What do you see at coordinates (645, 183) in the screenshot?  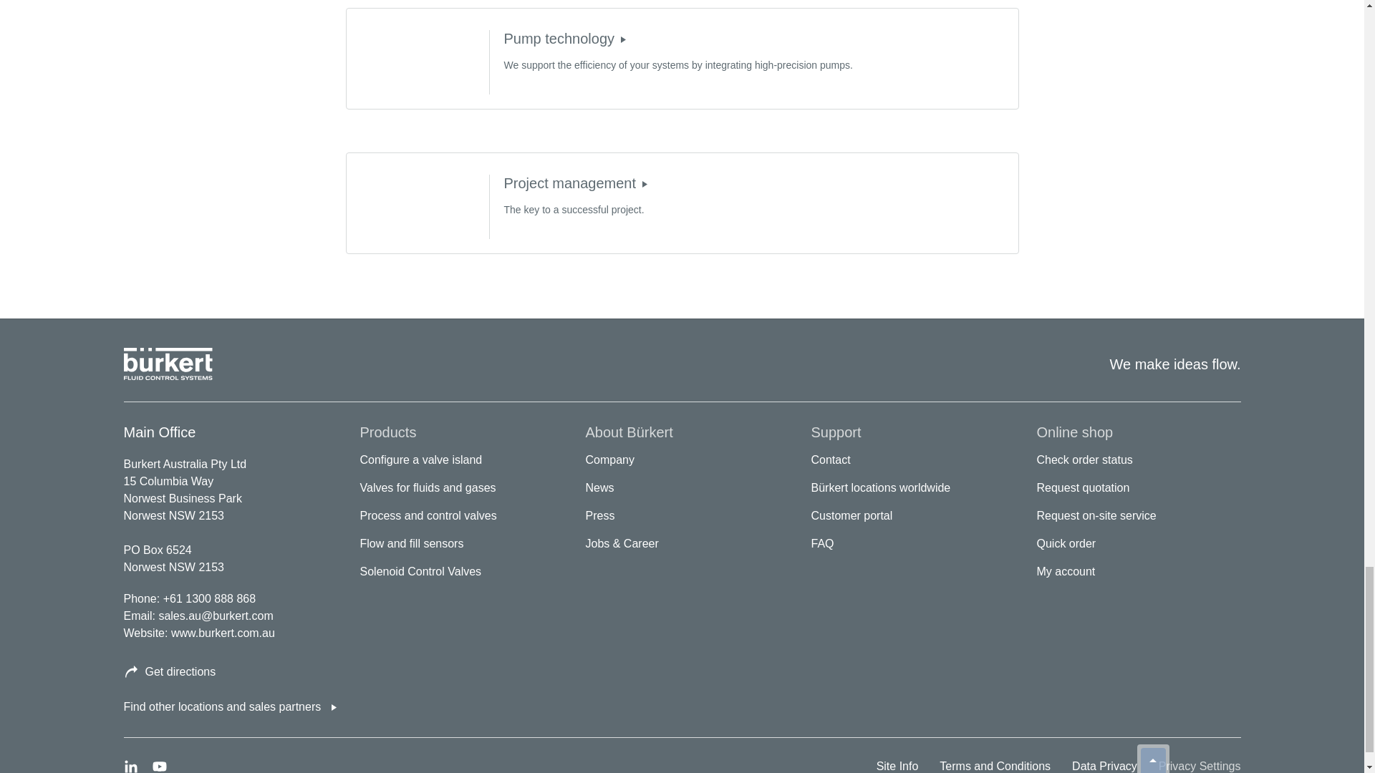 I see `Project management` at bounding box center [645, 183].